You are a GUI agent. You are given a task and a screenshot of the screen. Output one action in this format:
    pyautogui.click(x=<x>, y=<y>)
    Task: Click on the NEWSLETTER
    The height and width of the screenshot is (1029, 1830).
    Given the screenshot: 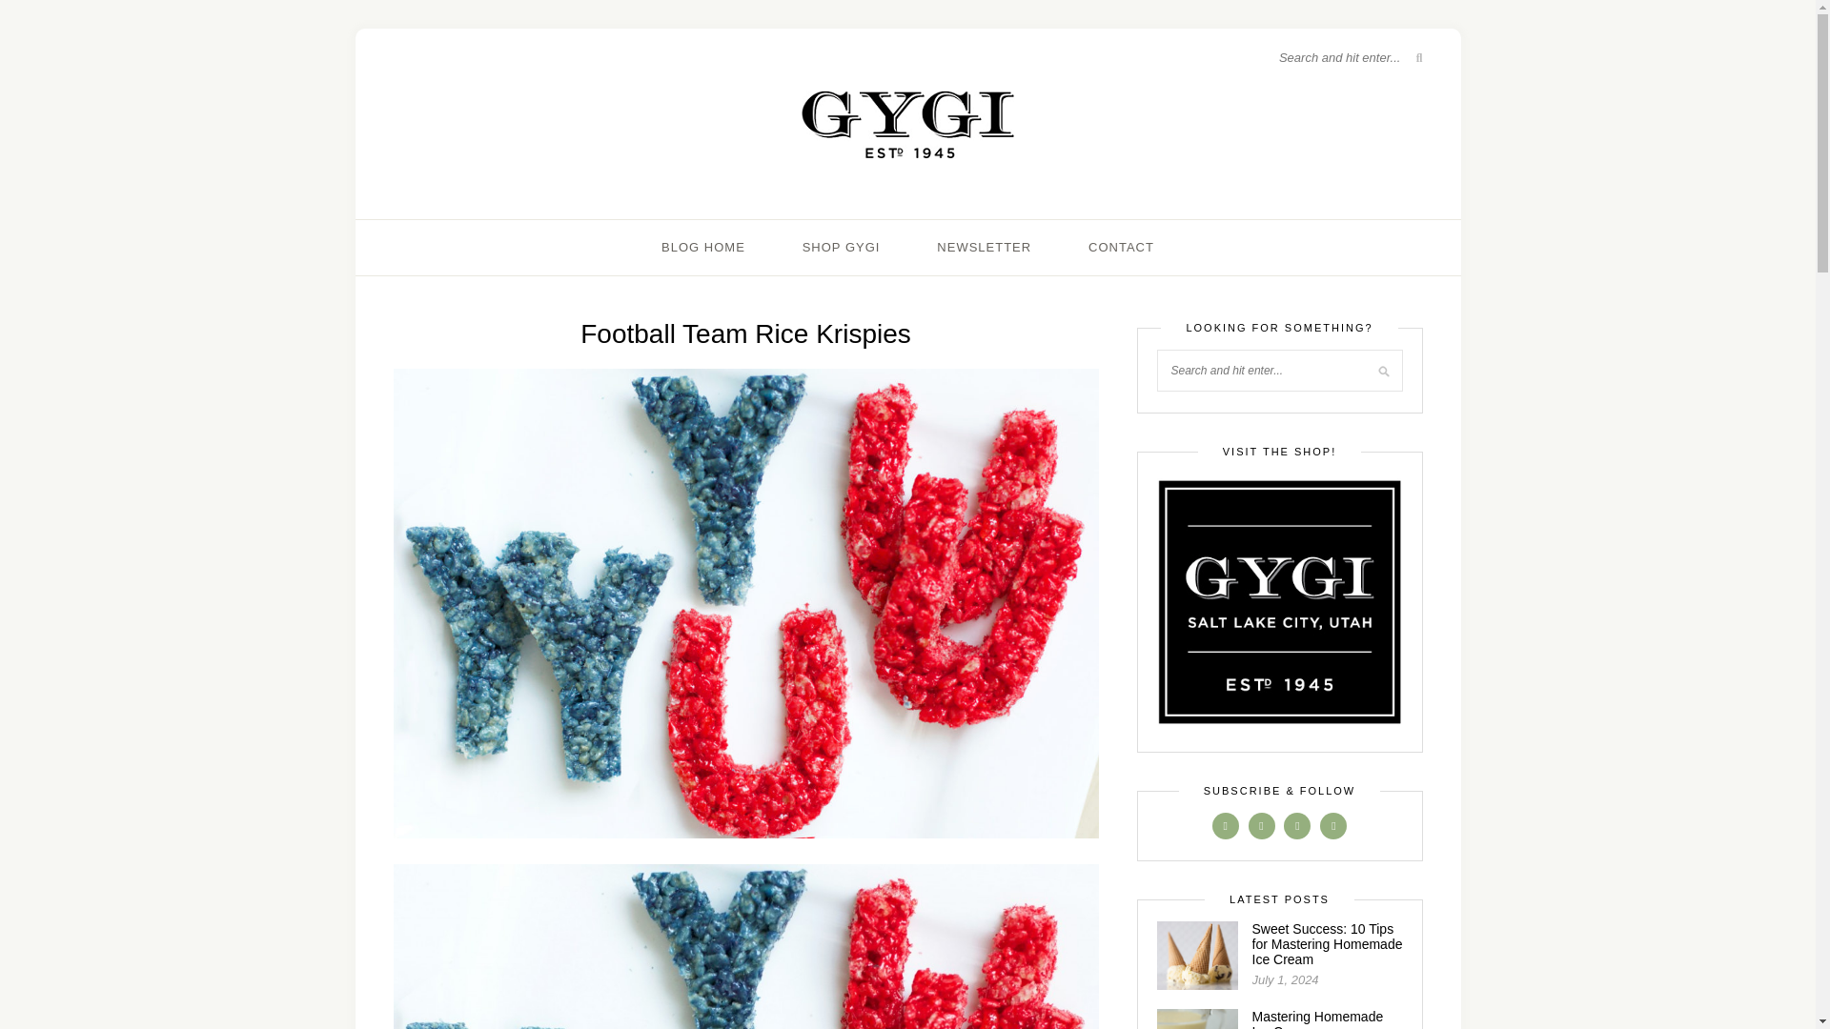 What is the action you would take?
    pyautogui.click(x=984, y=248)
    